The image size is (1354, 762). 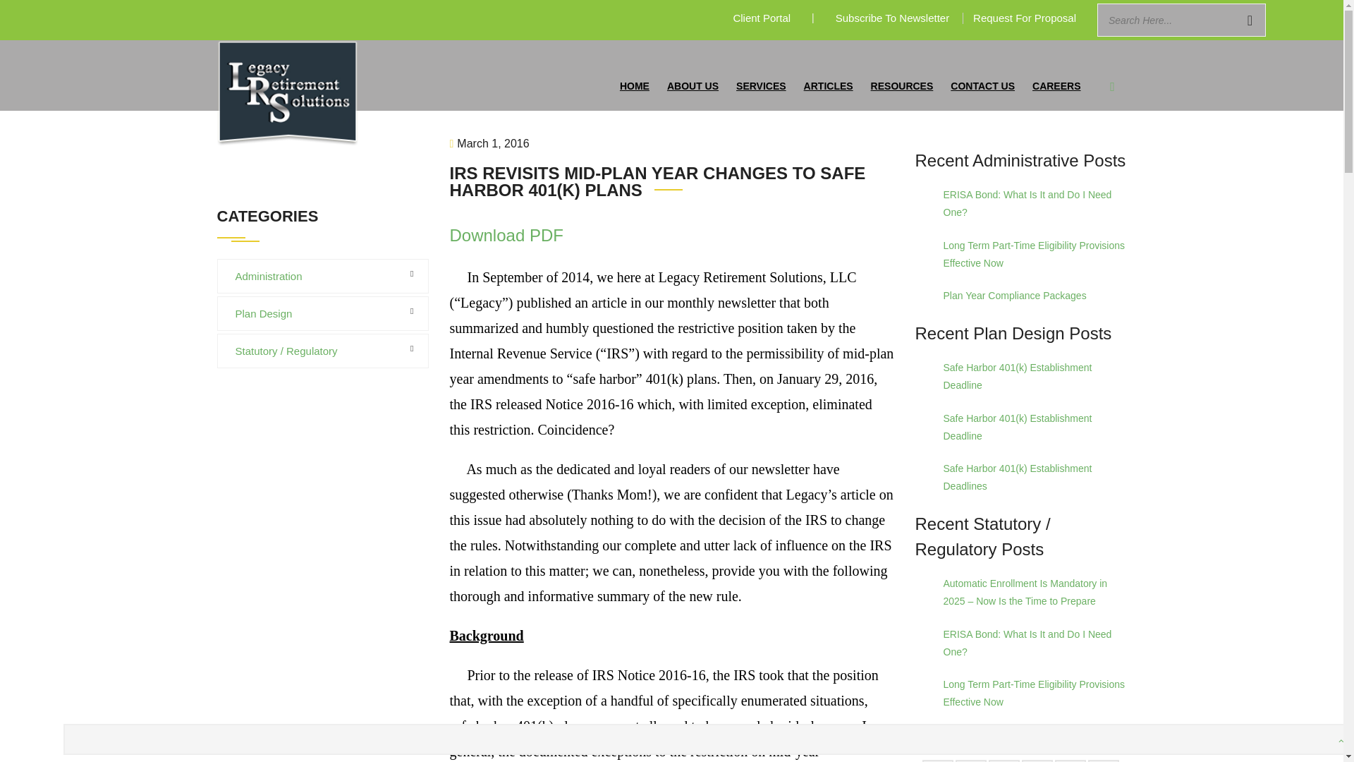 I want to click on RESOURCES, so click(x=903, y=75).